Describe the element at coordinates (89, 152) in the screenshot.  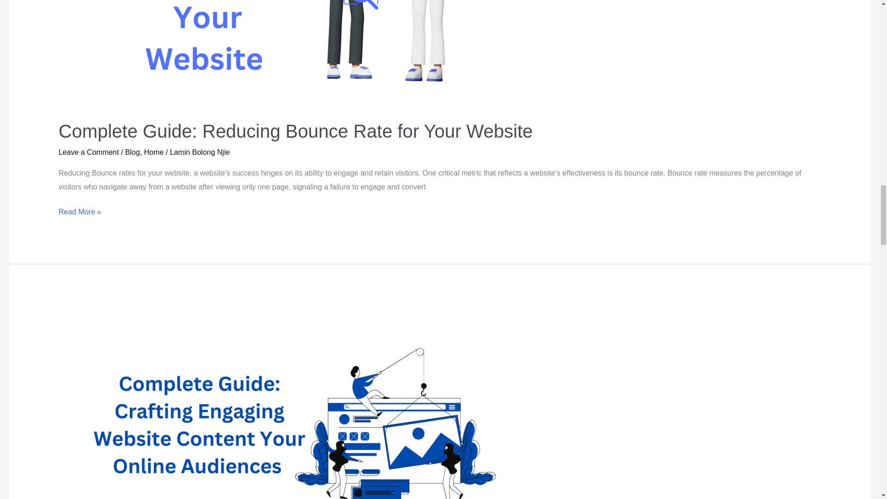
I see `Leave a Comment` at that location.